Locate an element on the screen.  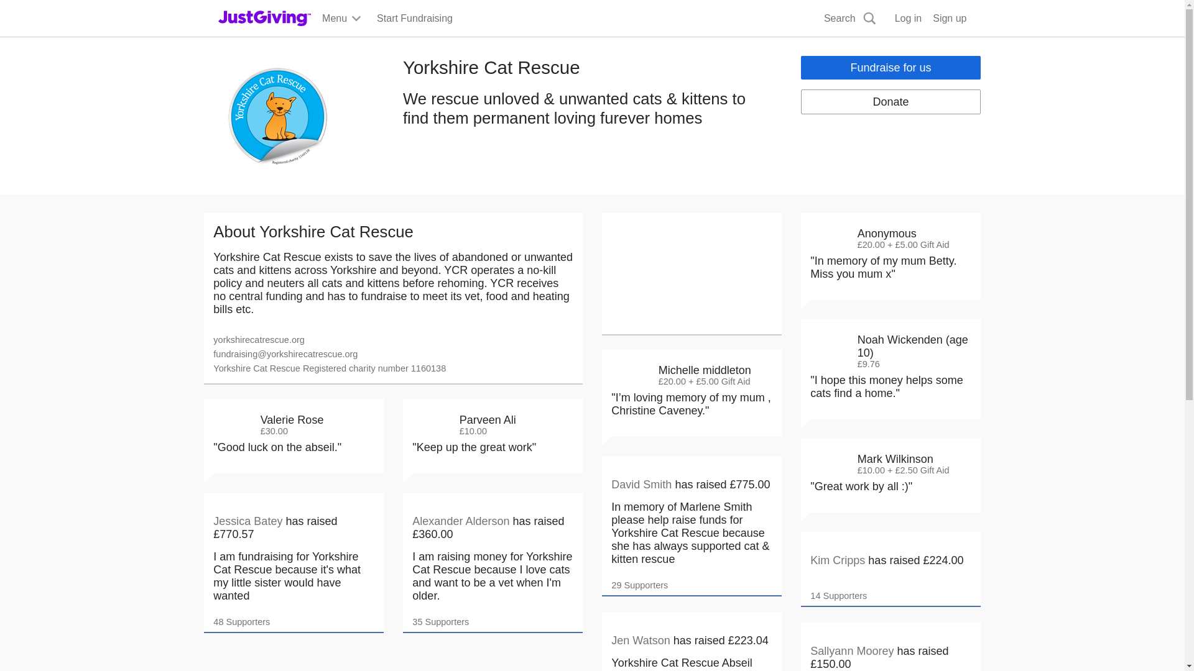
yorkshirecatrescue.org is located at coordinates (259, 340).